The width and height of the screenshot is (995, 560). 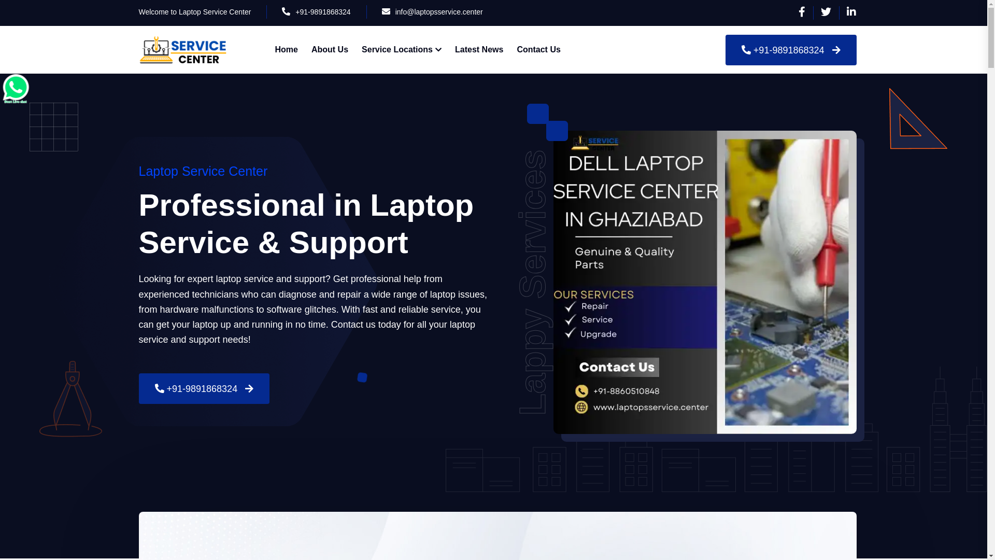 I want to click on Contact Us, so click(x=538, y=50).